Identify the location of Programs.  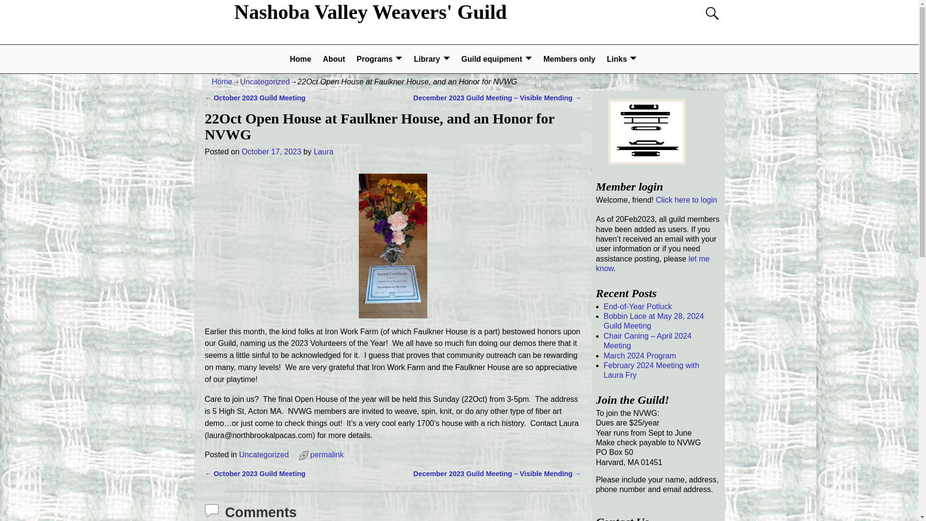
(379, 59).